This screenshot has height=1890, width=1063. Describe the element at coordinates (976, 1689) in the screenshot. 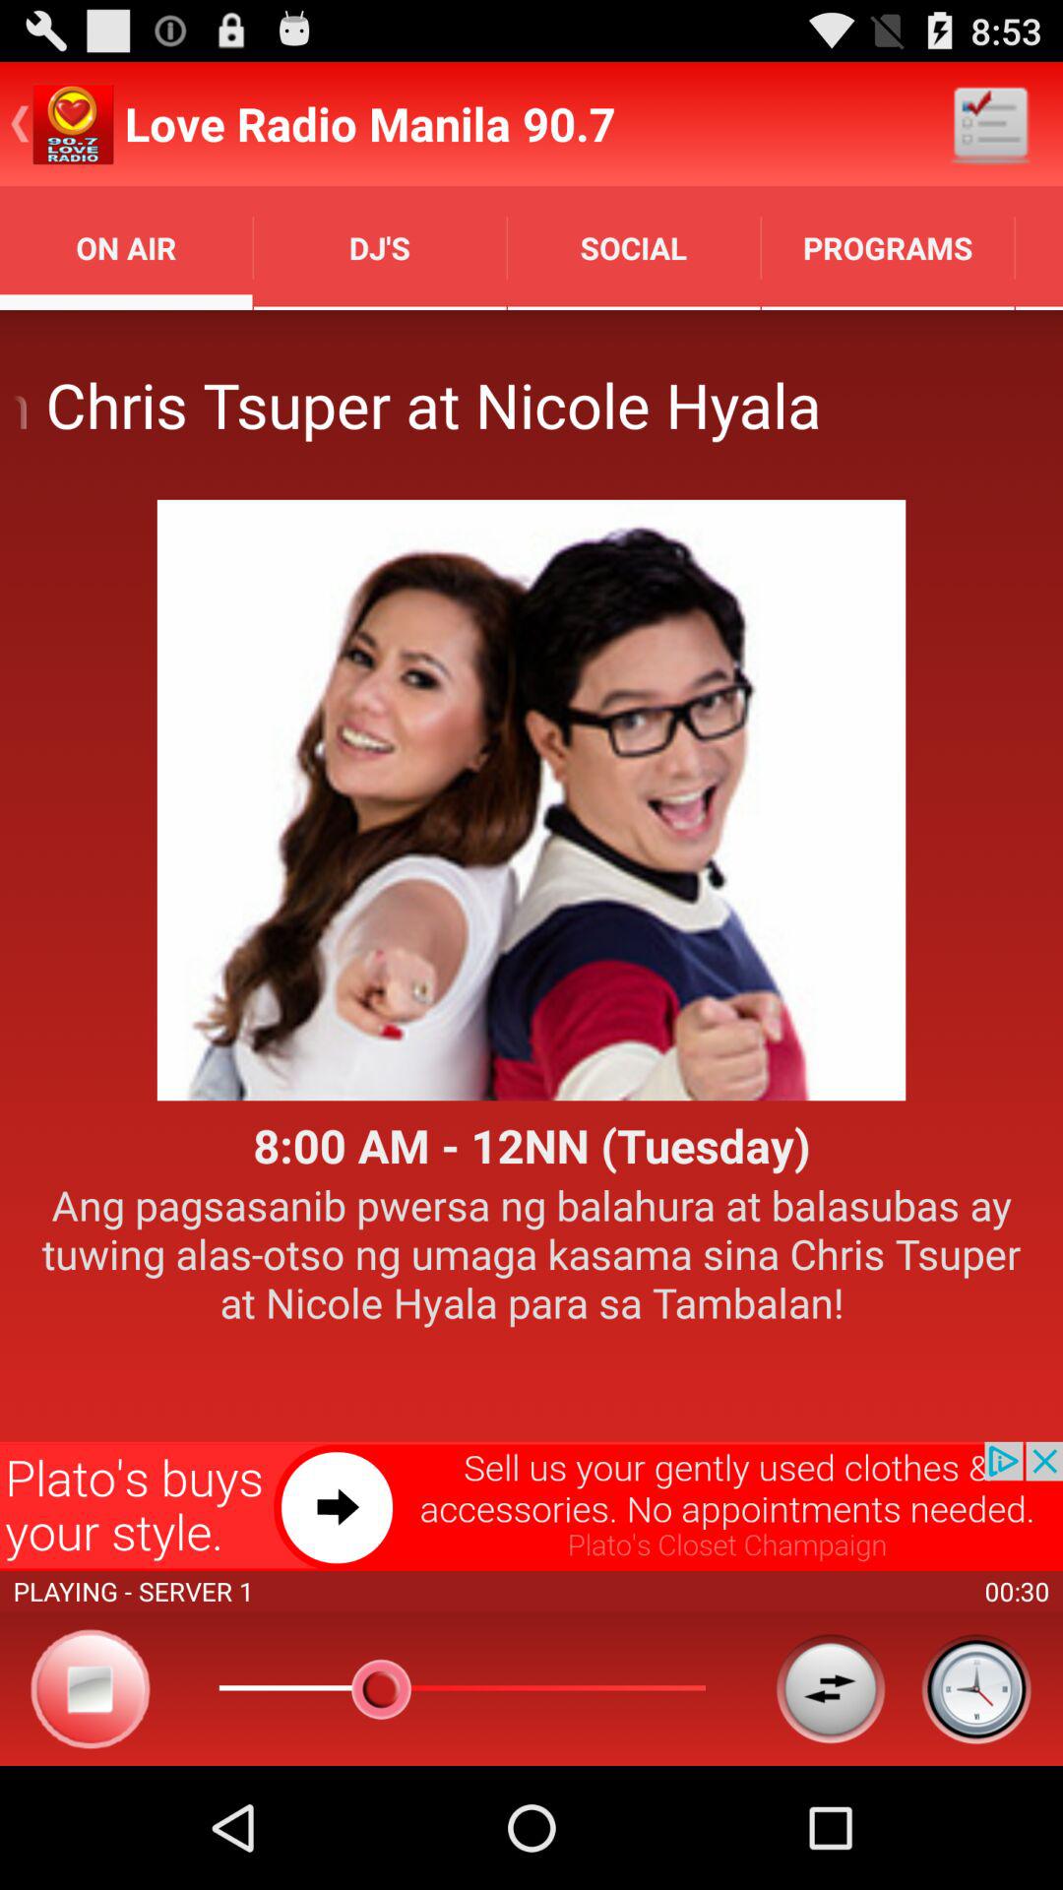

I see `click on the icon bottom right corner` at that location.